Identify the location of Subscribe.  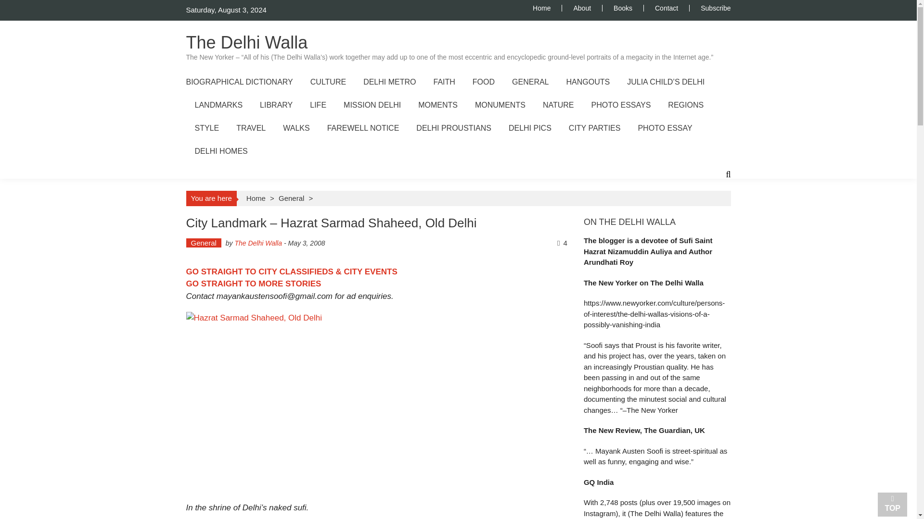
(710, 8).